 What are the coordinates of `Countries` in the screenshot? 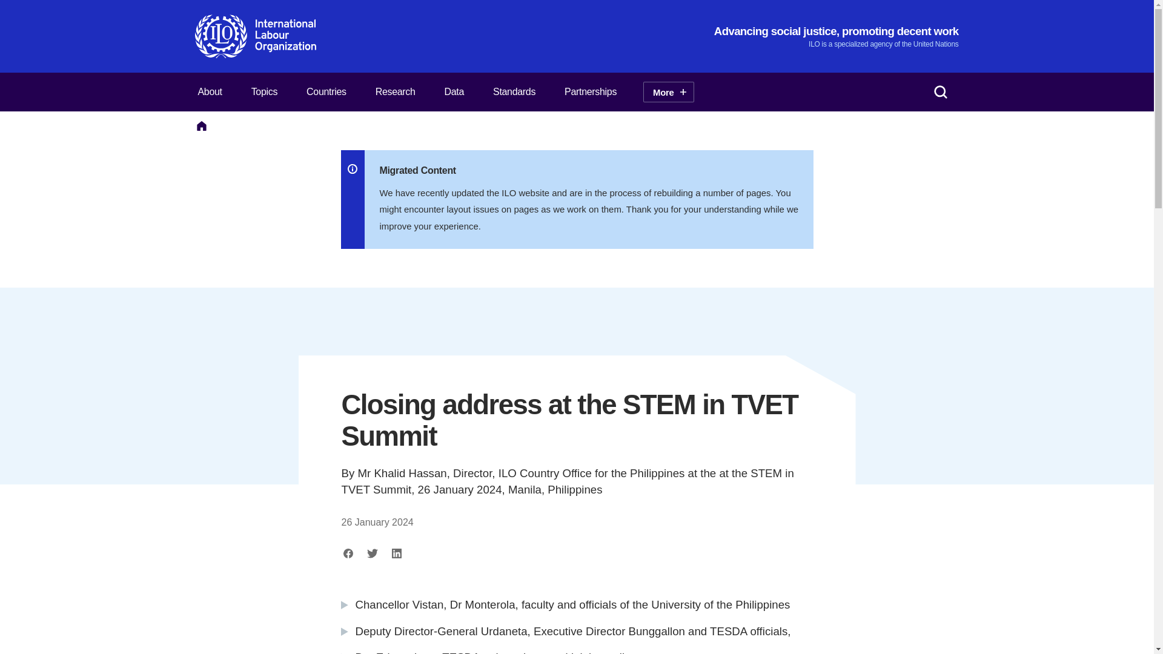 It's located at (326, 91).